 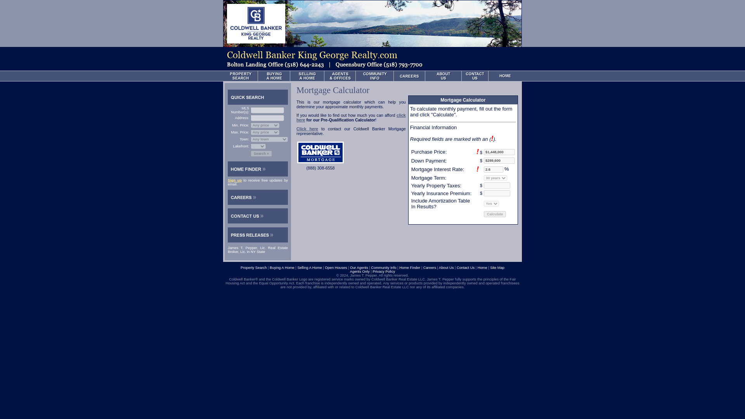 I want to click on Sign up, so click(x=234, y=180).